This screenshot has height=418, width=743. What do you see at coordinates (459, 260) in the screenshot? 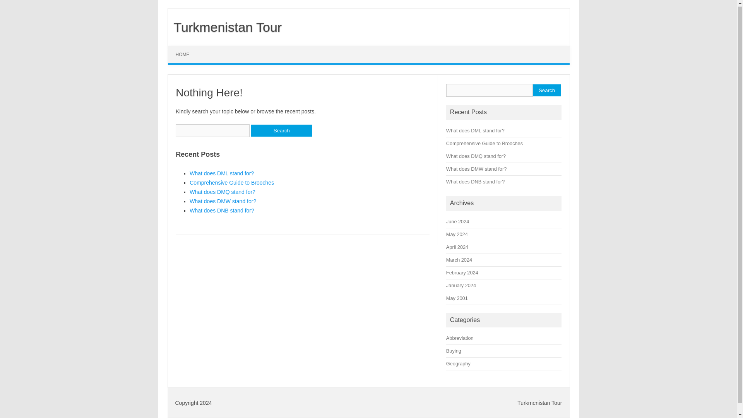
I see `March 2024` at bounding box center [459, 260].